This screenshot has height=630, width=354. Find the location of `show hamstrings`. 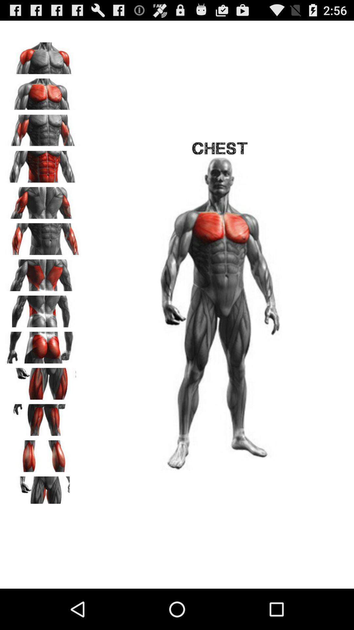

show hamstrings is located at coordinates (43, 418).